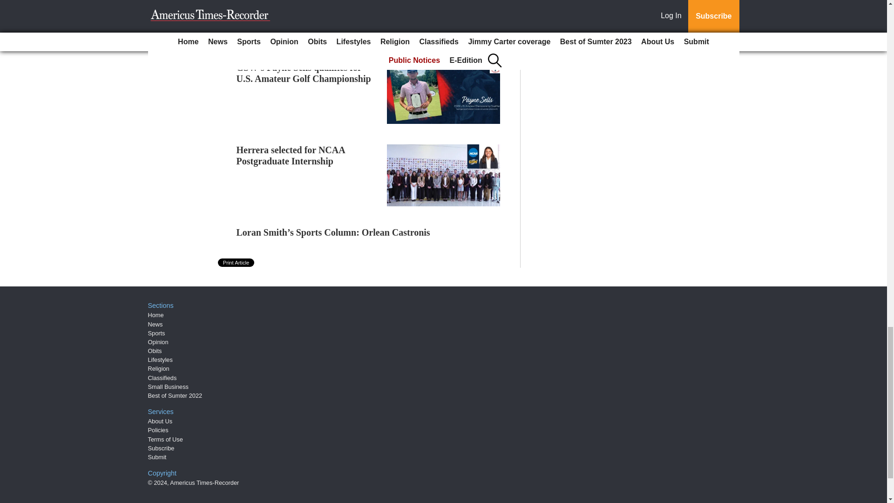 The image size is (894, 503). I want to click on Home, so click(156, 315).